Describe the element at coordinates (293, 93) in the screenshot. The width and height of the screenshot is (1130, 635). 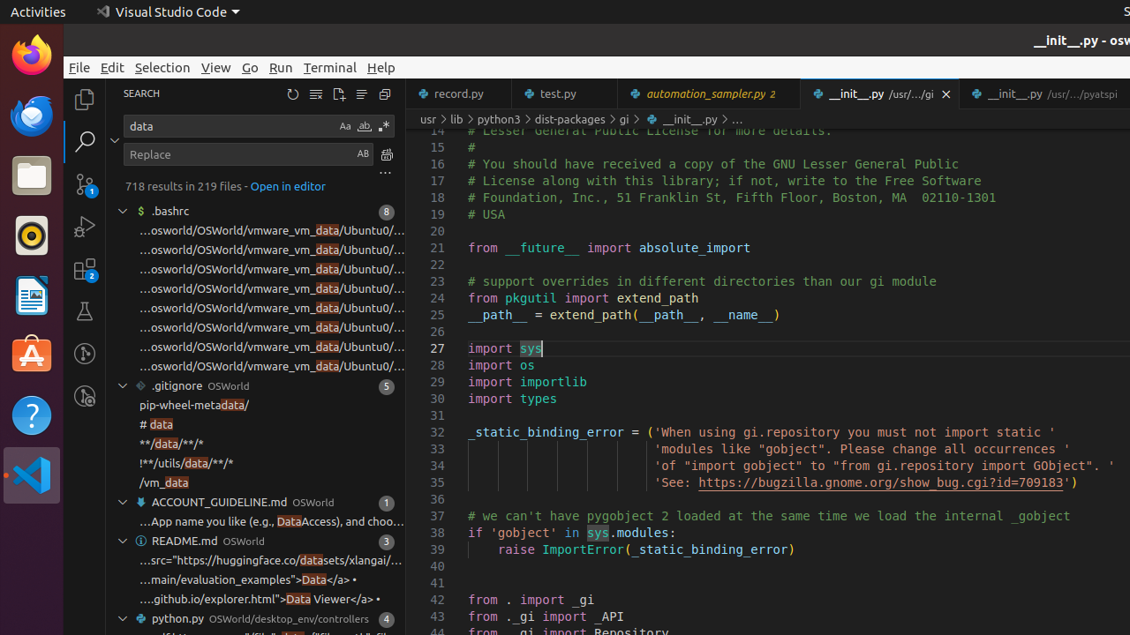
I see `Refresh` at that location.